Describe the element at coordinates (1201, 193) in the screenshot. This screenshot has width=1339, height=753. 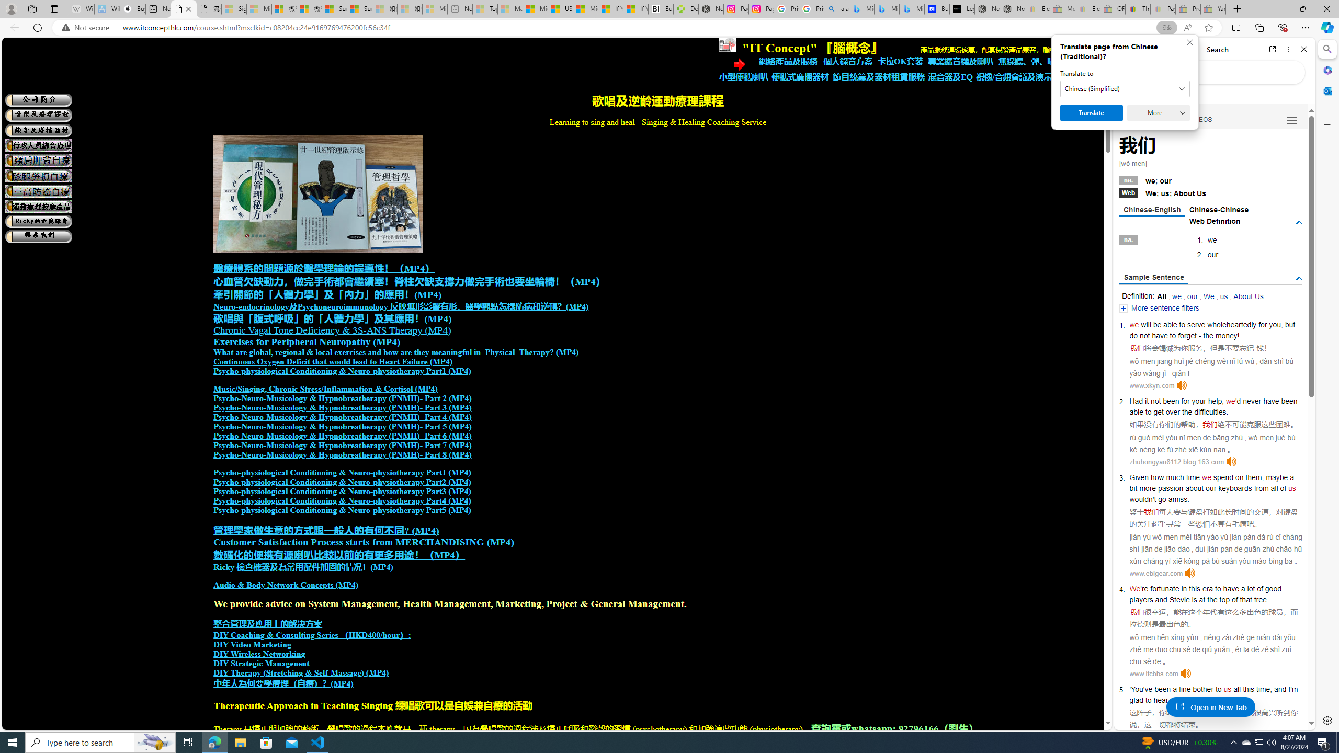
I see `Us` at that location.